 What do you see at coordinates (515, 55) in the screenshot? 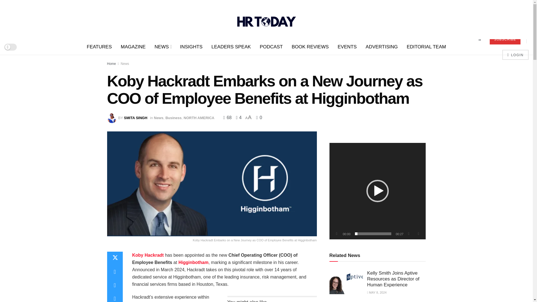
I see `LOGIN` at bounding box center [515, 55].